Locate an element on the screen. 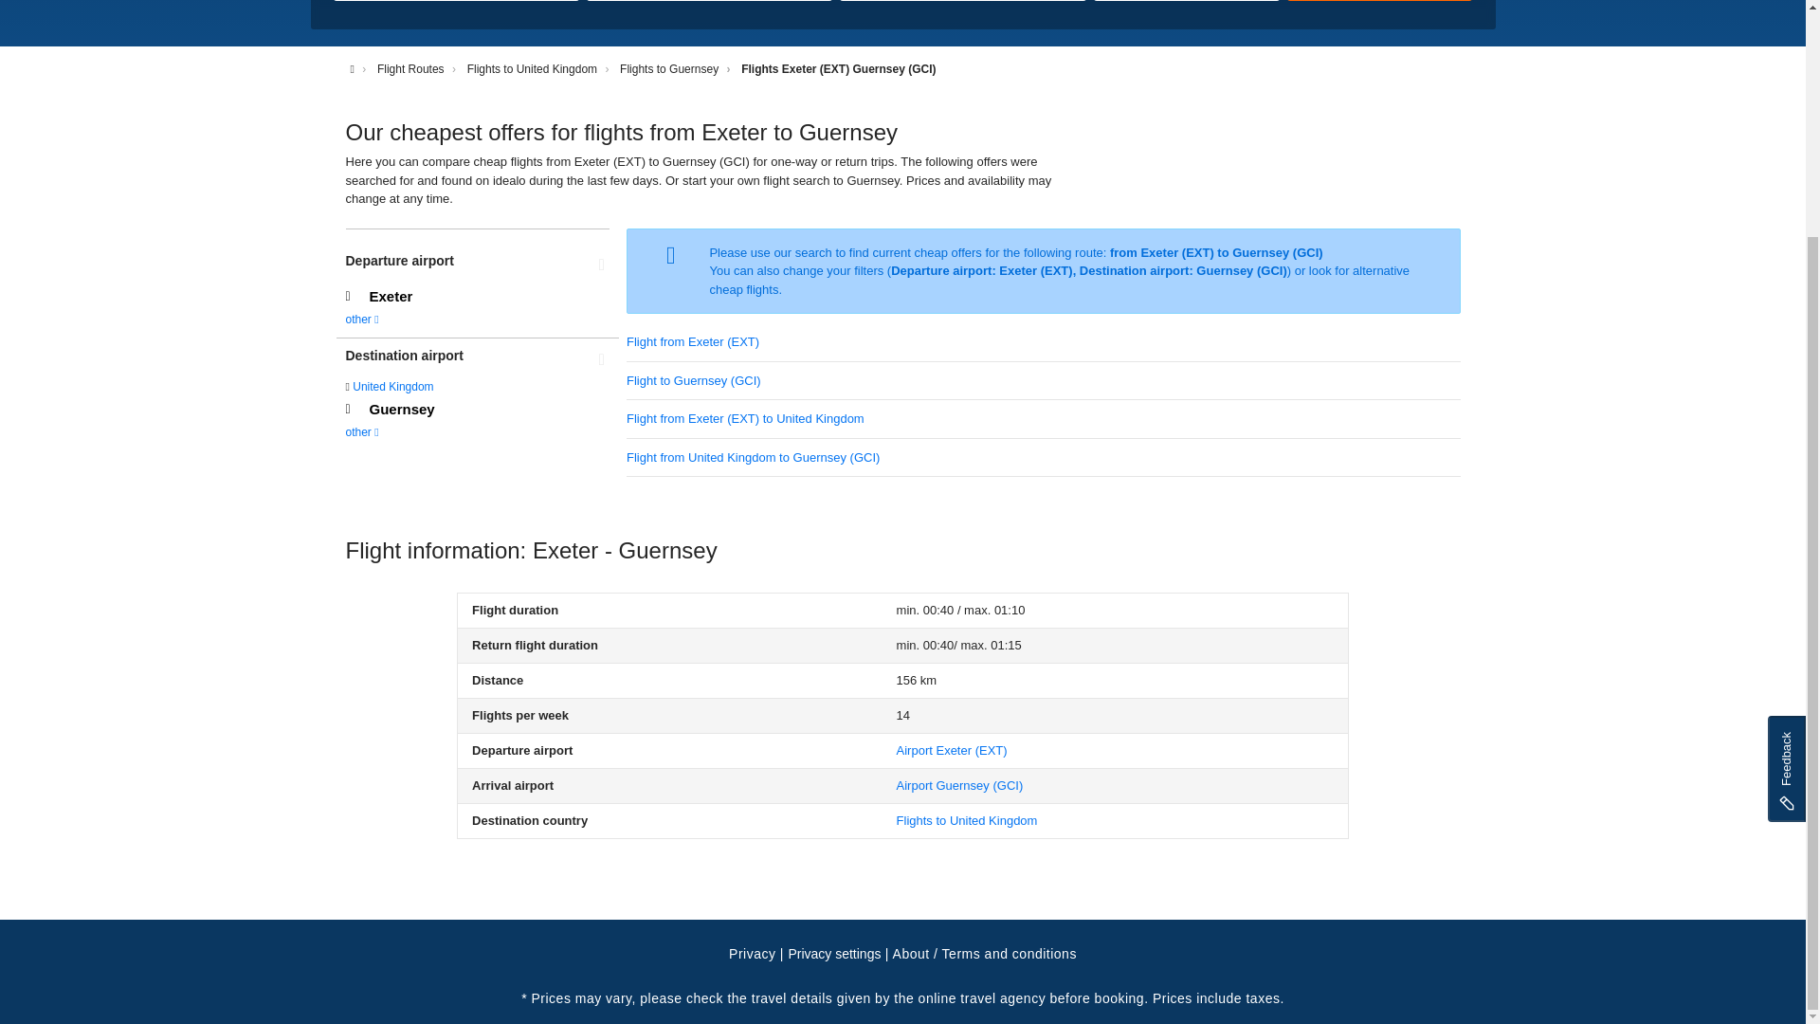 The height and width of the screenshot is (1024, 1820). Flights to United Kingdom is located at coordinates (532, 68).